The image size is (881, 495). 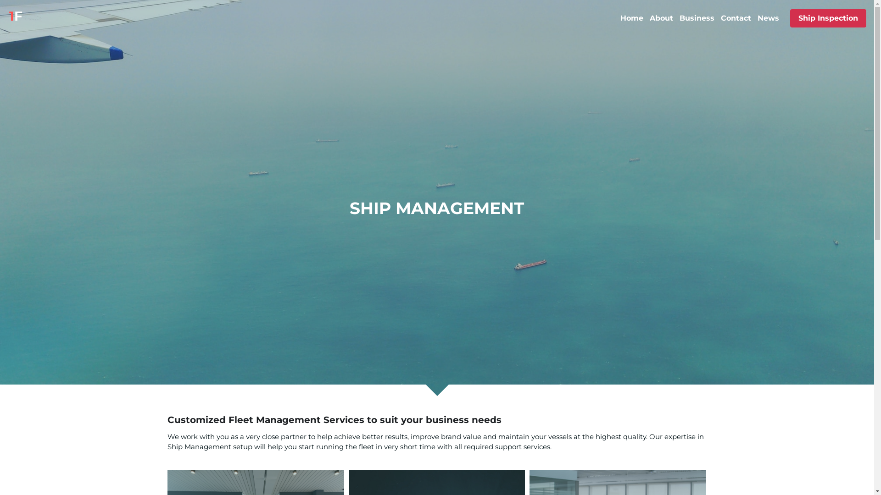 What do you see at coordinates (828, 18) in the screenshot?
I see `Ship Inspection` at bounding box center [828, 18].